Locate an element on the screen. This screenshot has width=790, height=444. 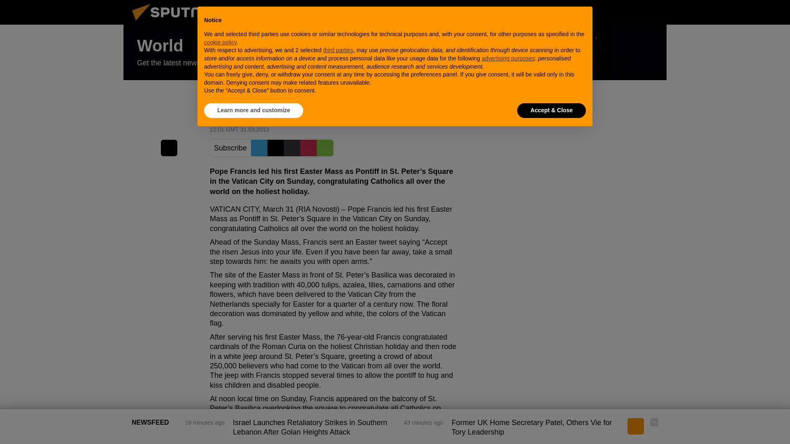
Sputnik International is located at coordinates (177, 22).